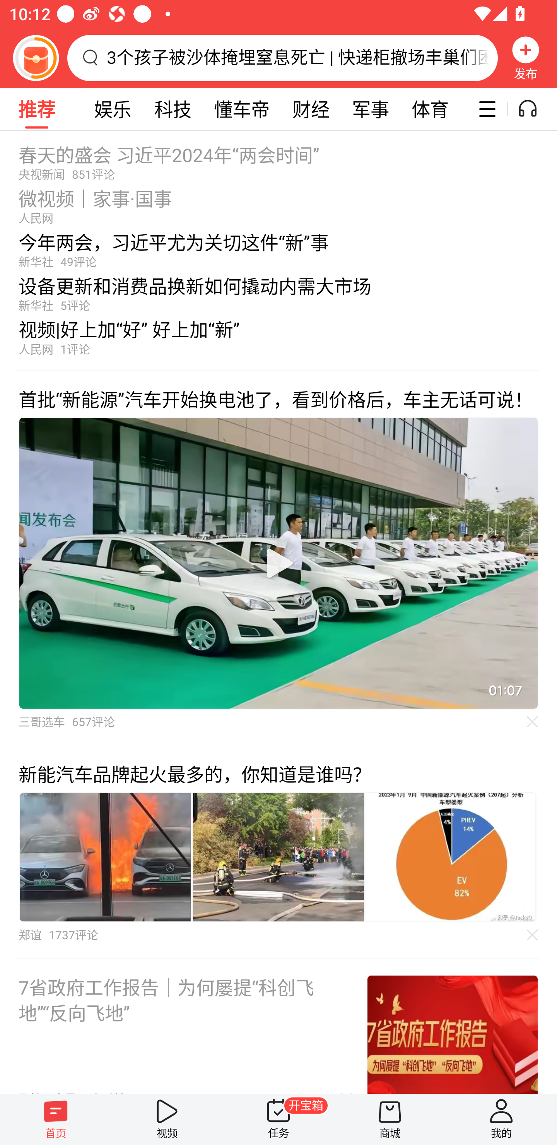  I want to click on 内容图片, so click(105, 857).